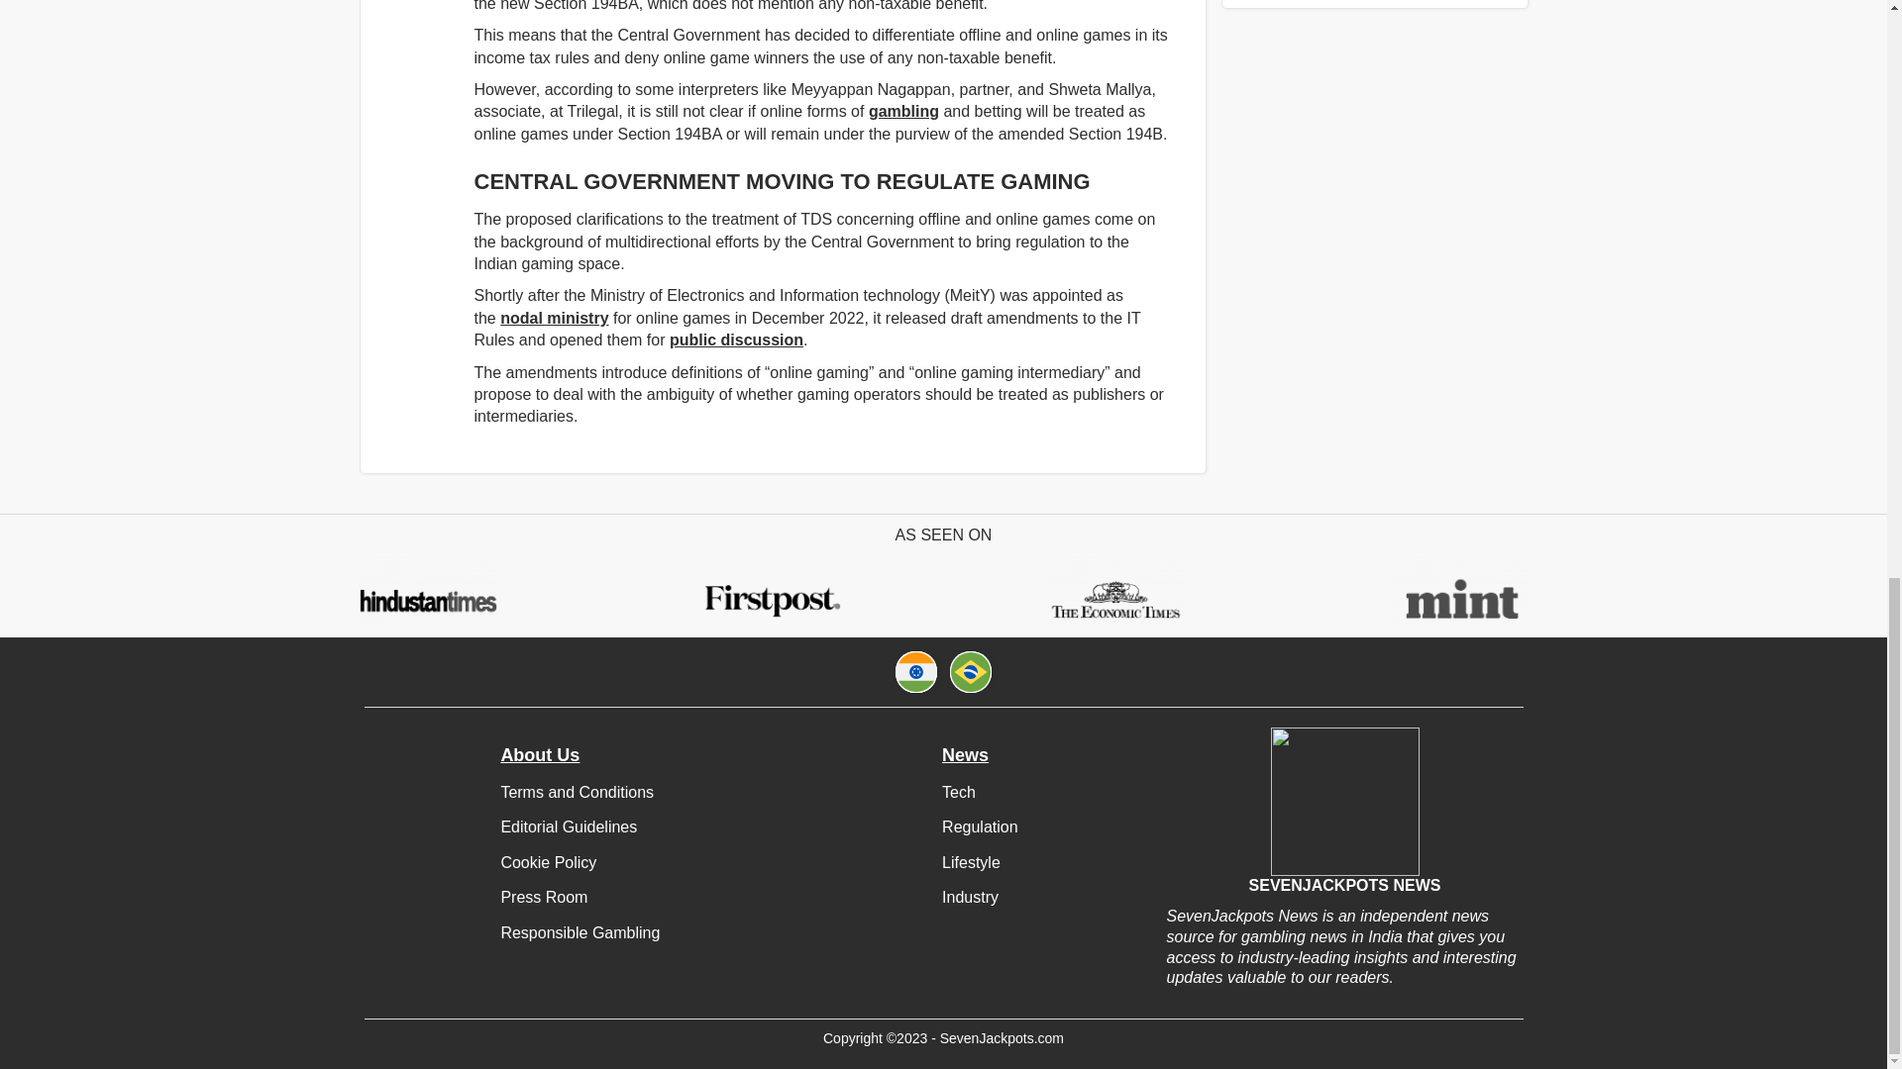 Image resolution: width=1902 pixels, height=1069 pixels. What do you see at coordinates (548, 862) in the screenshot?
I see `Cookie Policy` at bounding box center [548, 862].